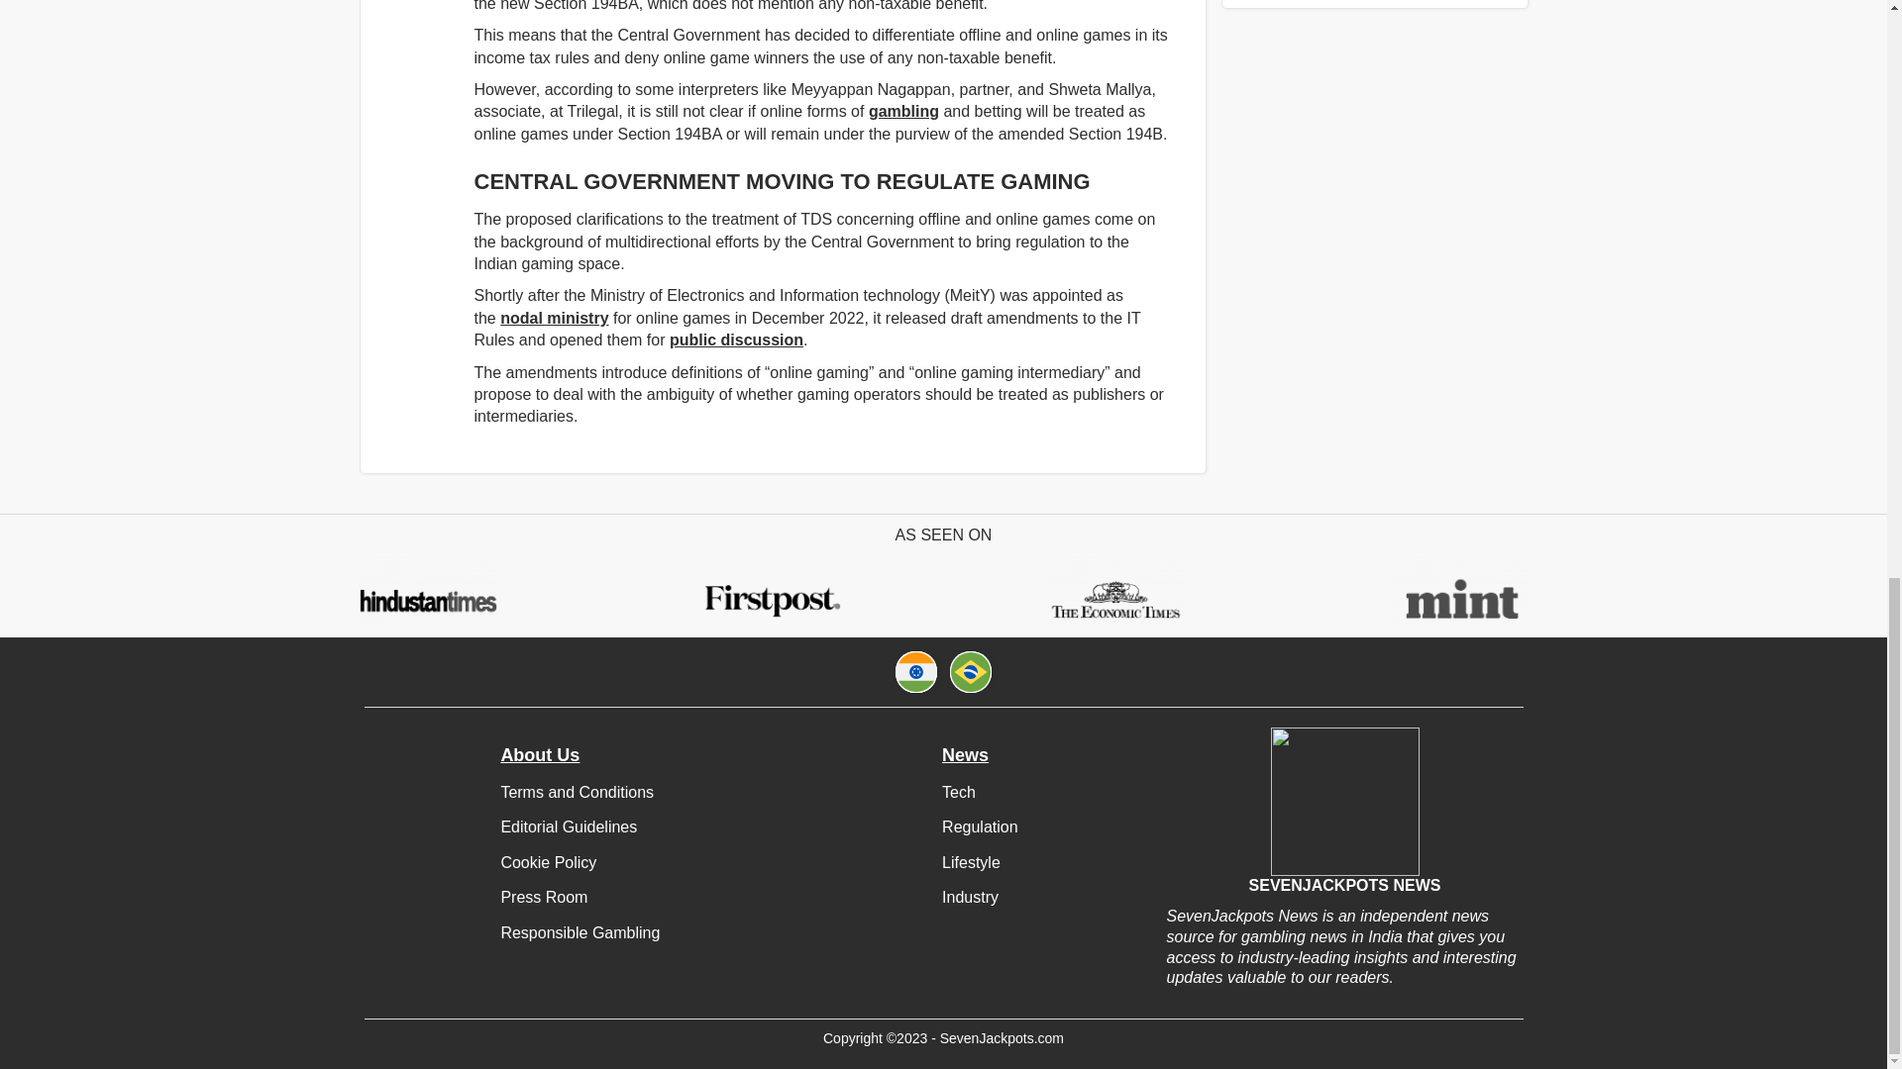 Image resolution: width=1902 pixels, height=1069 pixels. What do you see at coordinates (548, 862) in the screenshot?
I see `Cookie Policy` at bounding box center [548, 862].